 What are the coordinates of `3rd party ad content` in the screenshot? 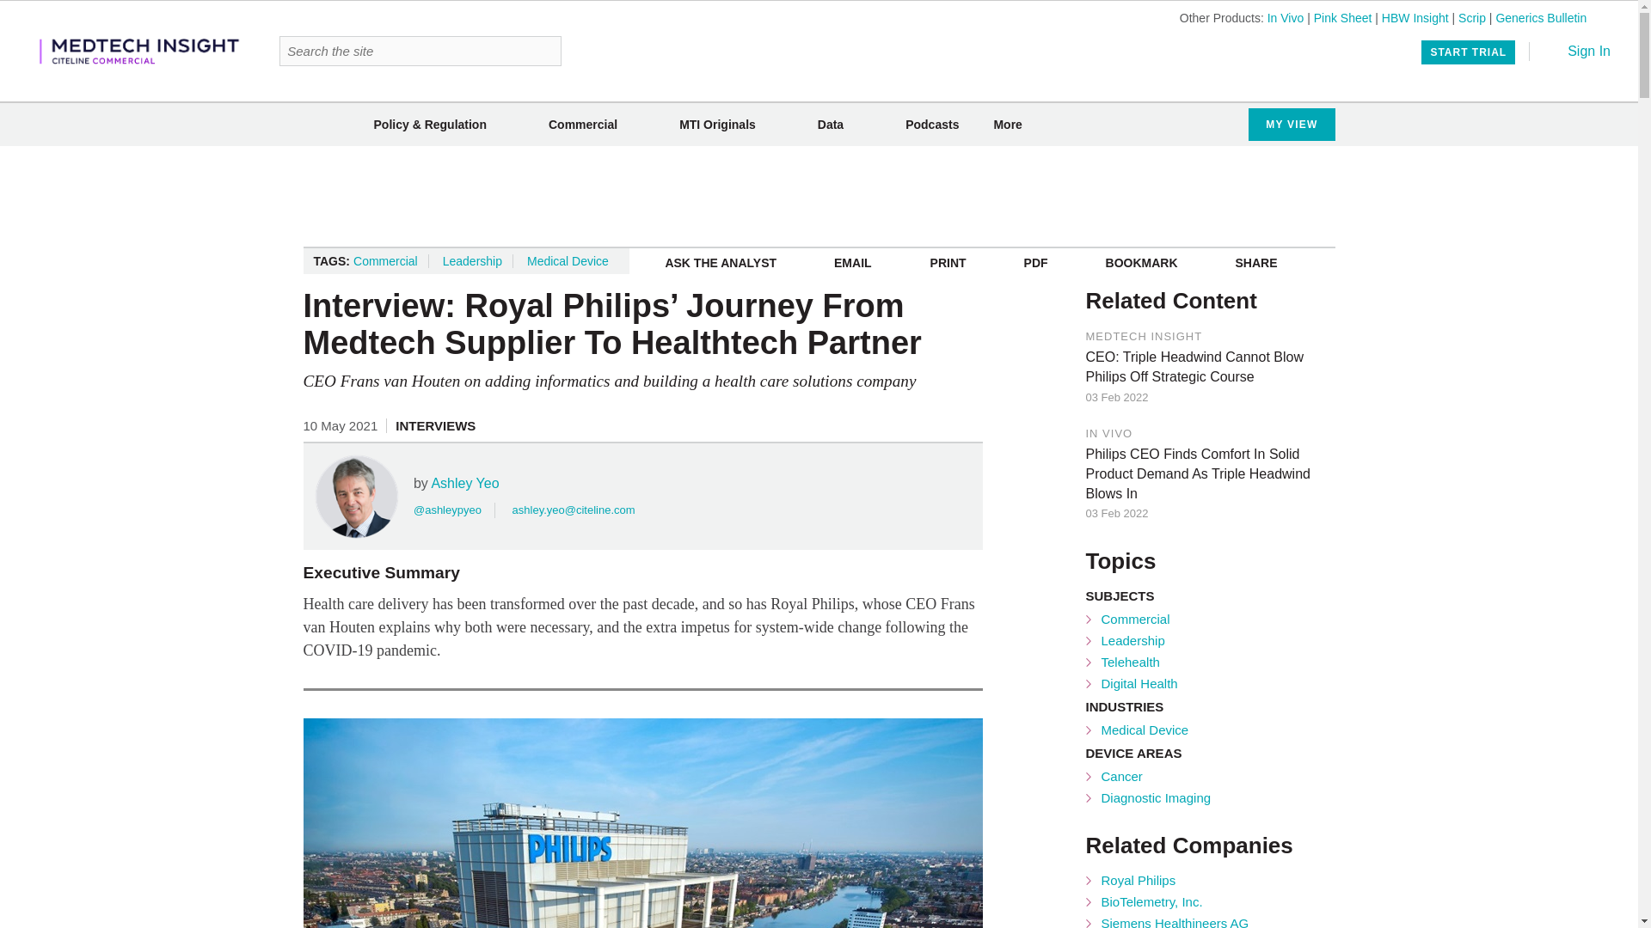 It's located at (819, 196).